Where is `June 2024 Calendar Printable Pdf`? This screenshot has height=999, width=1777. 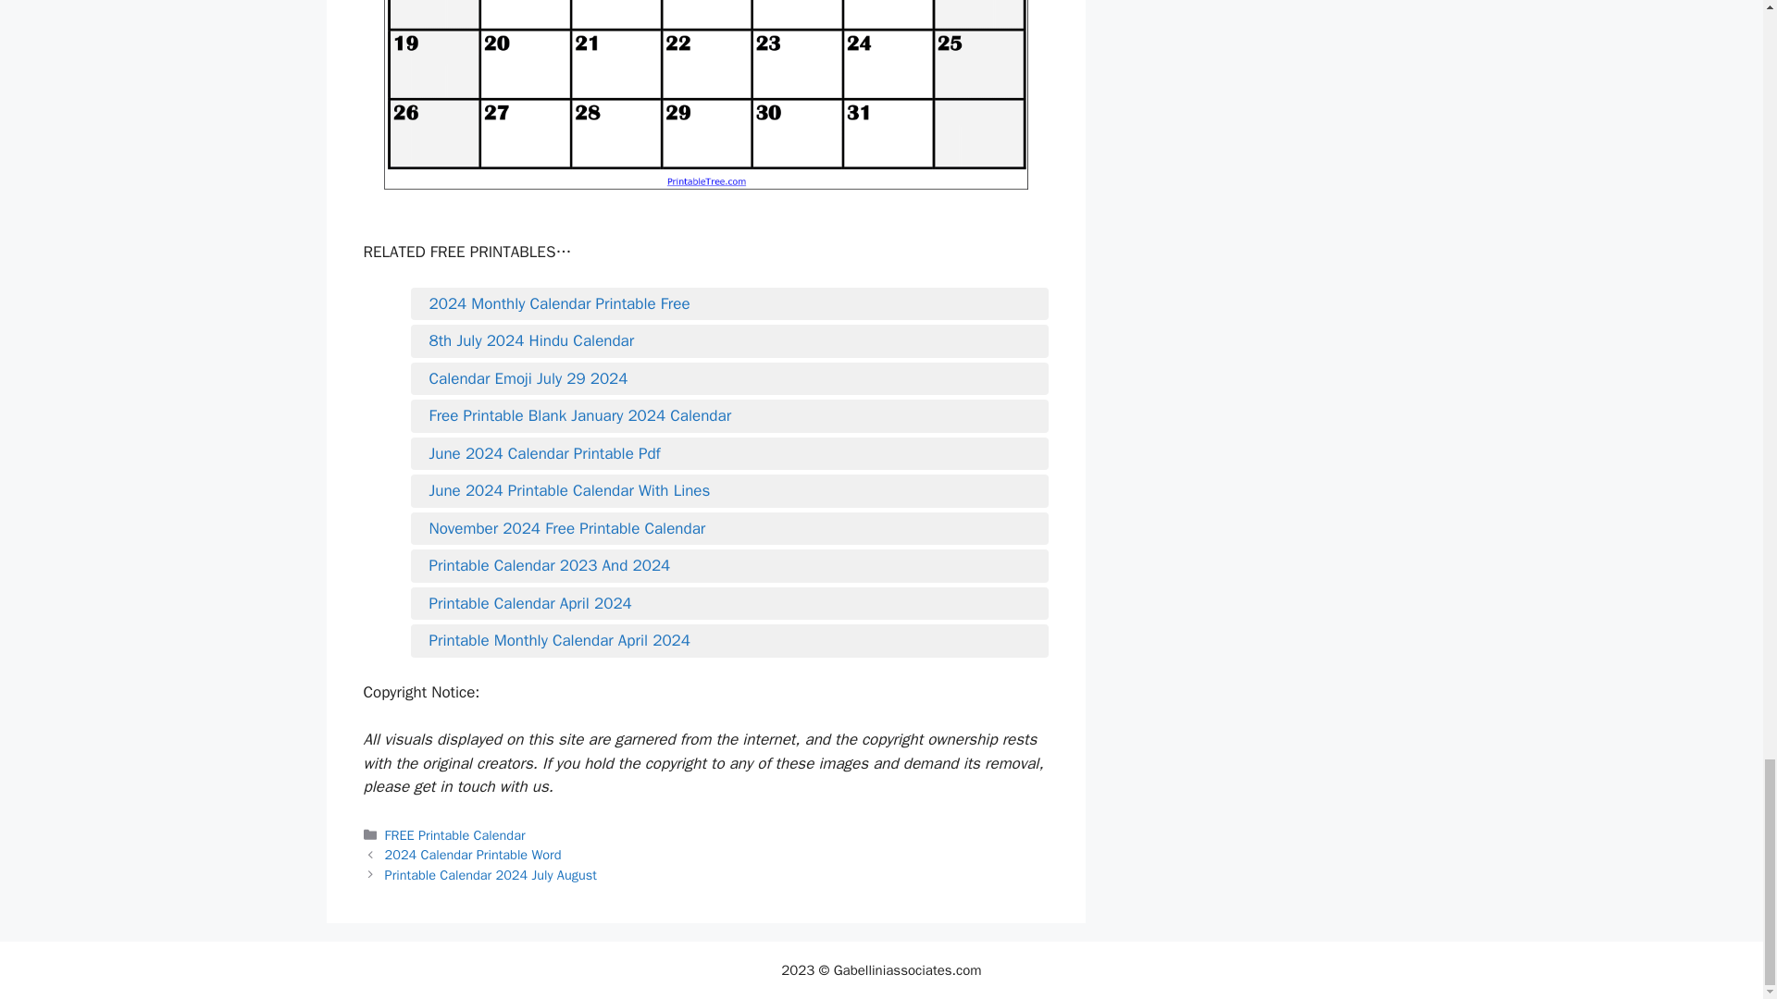
June 2024 Calendar Printable Pdf is located at coordinates (729, 454).